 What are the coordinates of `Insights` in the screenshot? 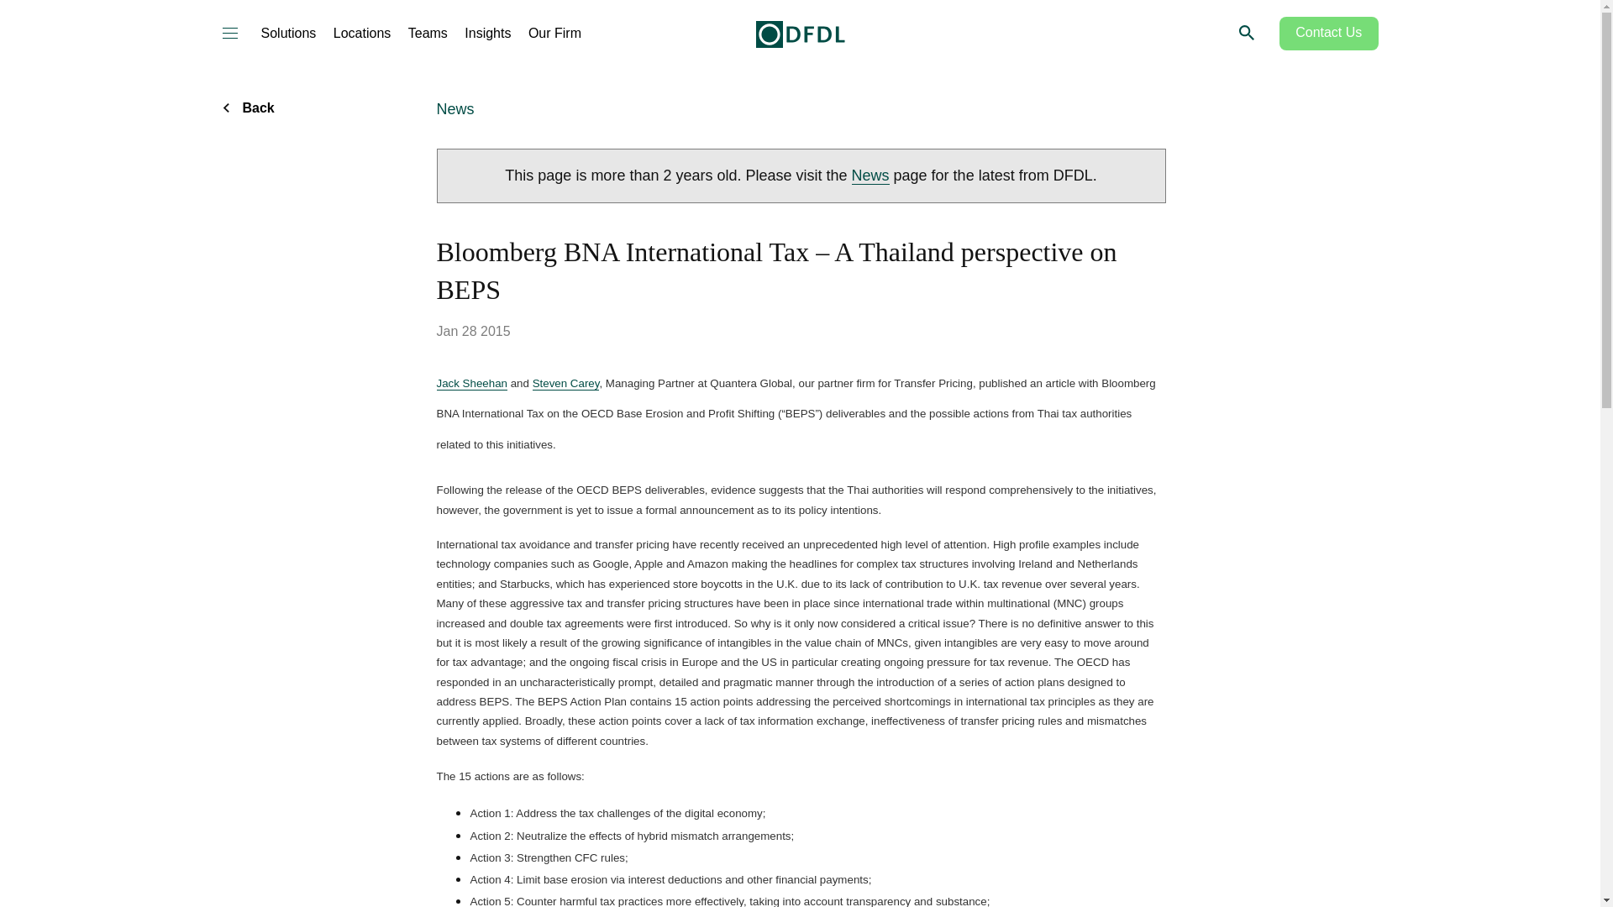 It's located at (487, 33).